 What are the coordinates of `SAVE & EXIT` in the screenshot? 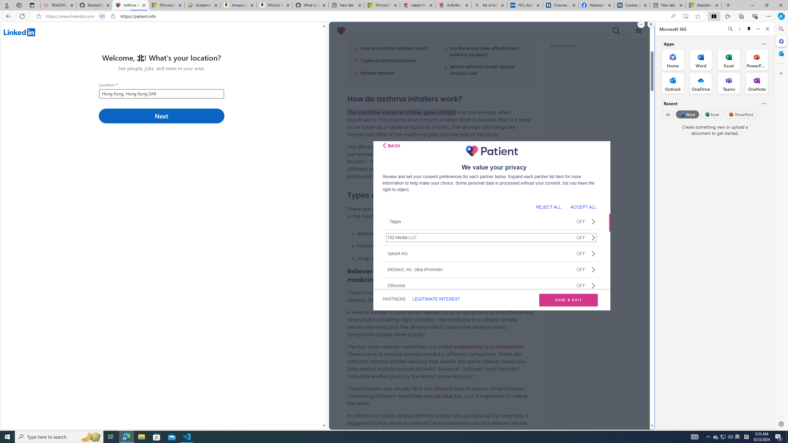 It's located at (569, 300).